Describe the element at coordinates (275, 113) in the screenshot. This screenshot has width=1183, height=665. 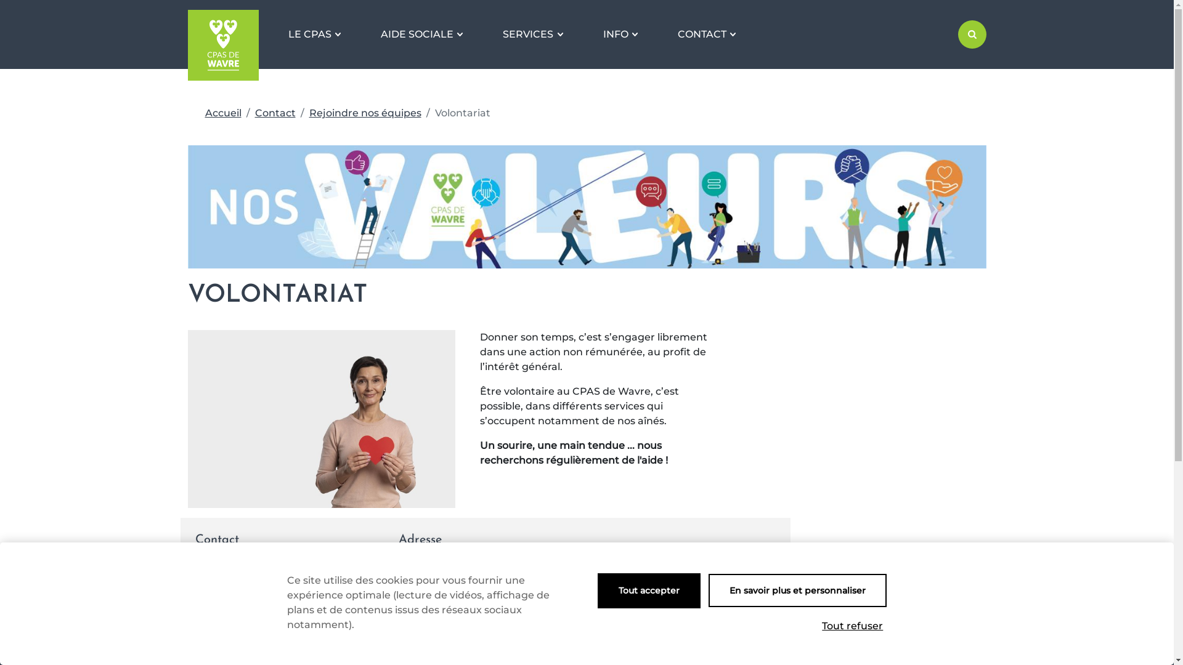
I see `Contact` at that location.